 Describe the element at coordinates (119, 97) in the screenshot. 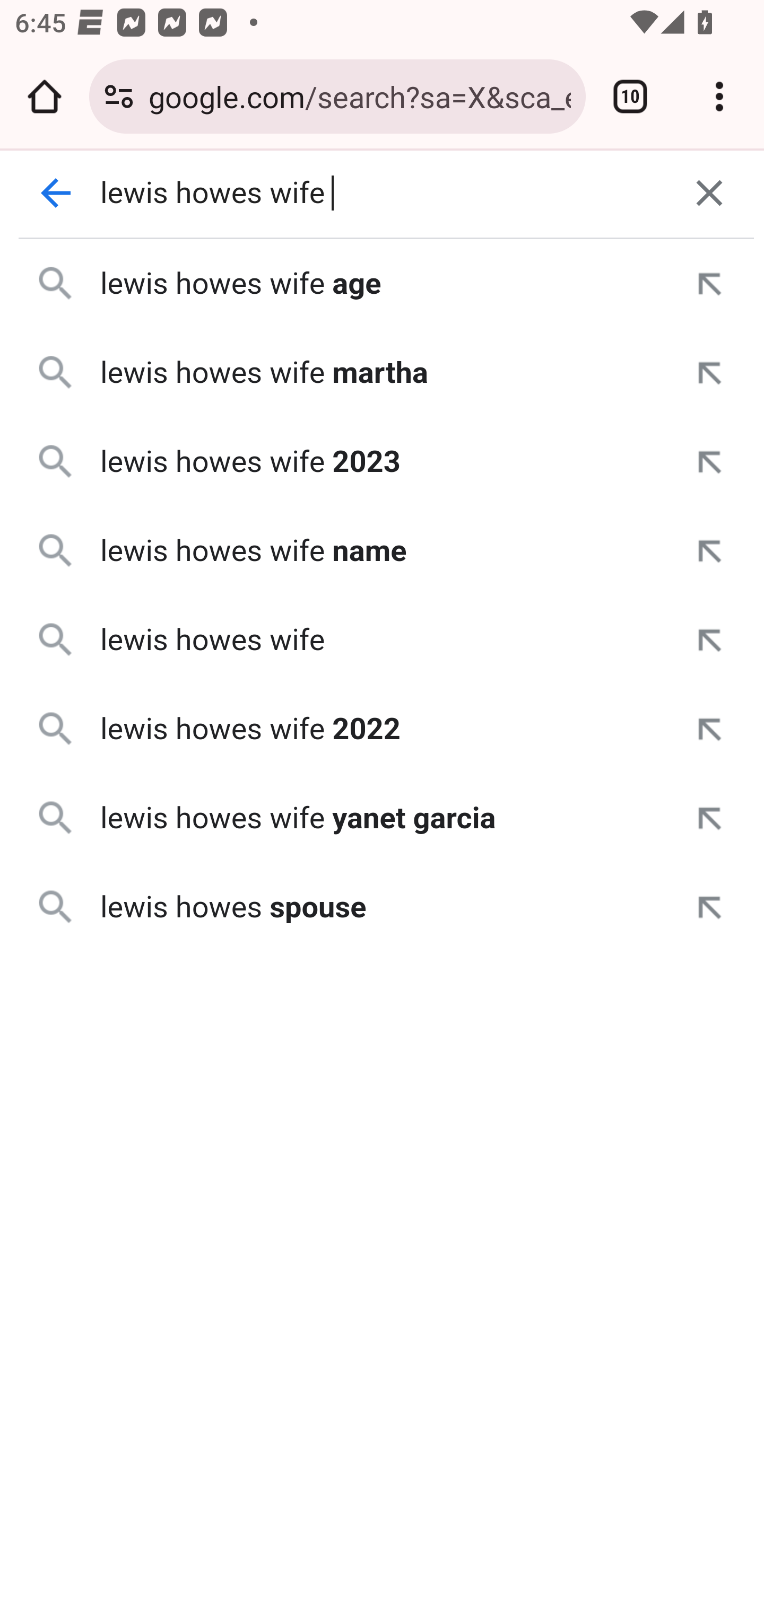

I see `Connection is secure` at that location.